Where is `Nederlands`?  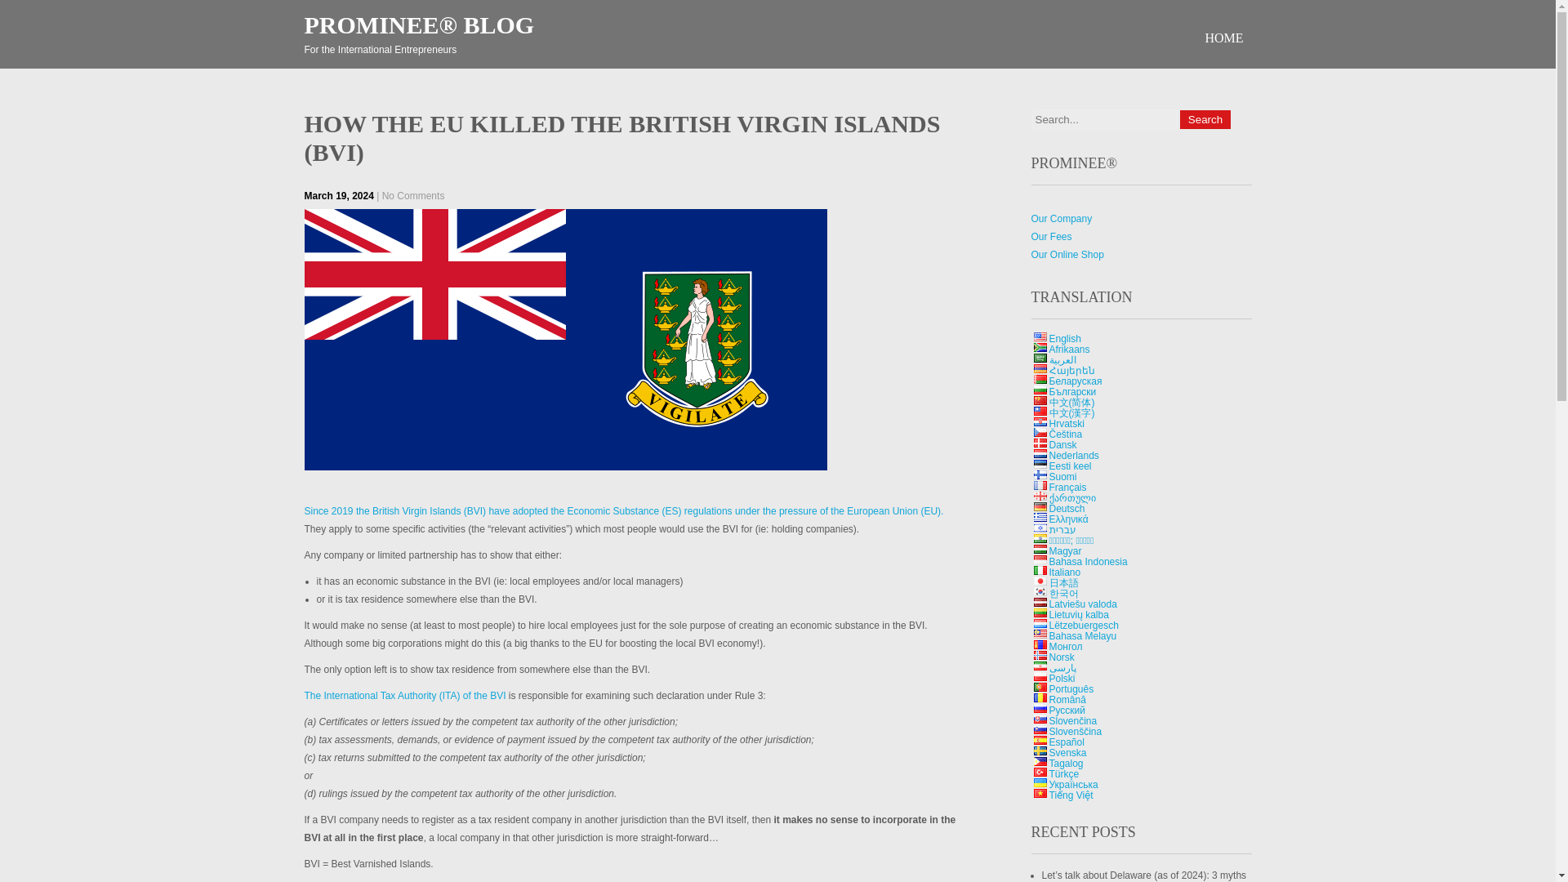 Nederlands is located at coordinates (1073, 455).